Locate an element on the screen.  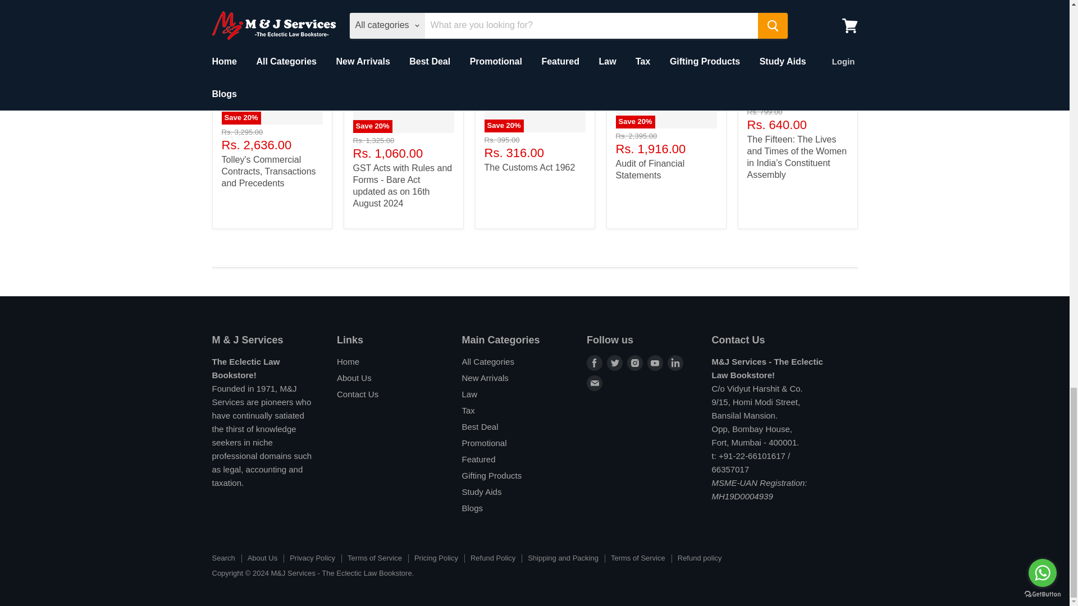
E-mail is located at coordinates (594, 383).